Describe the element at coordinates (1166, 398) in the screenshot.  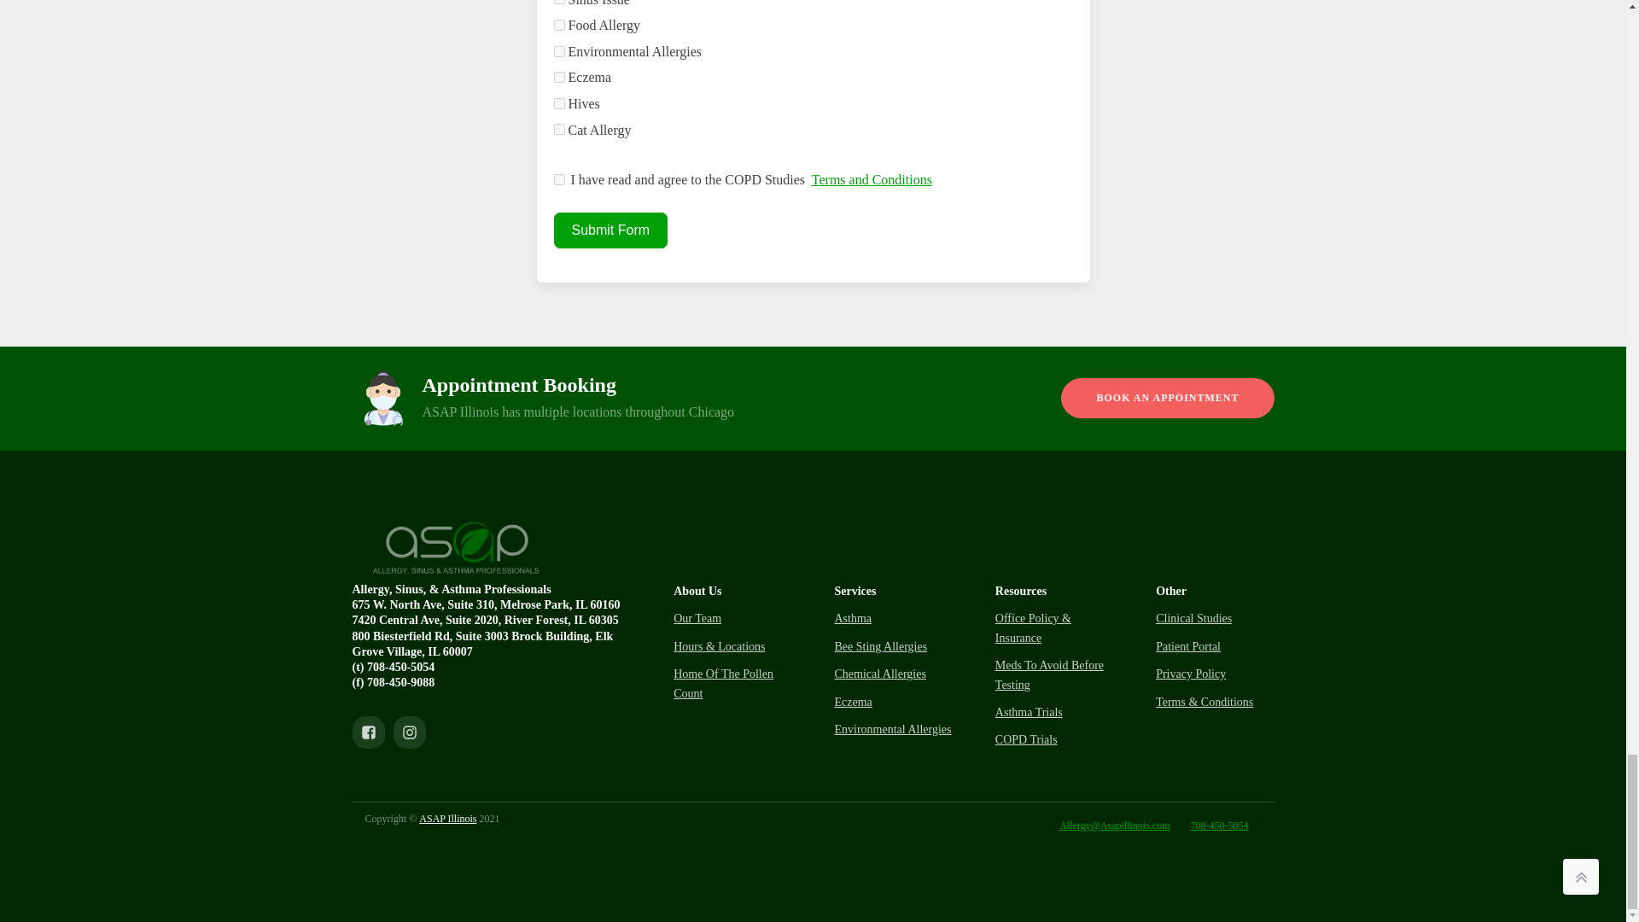
I see `BOOK AN APPOINTMENT` at that location.